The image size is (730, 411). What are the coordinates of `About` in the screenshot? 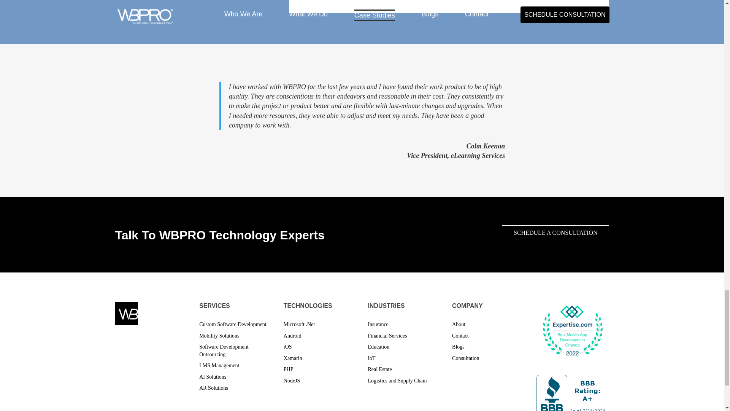 It's located at (459, 324).